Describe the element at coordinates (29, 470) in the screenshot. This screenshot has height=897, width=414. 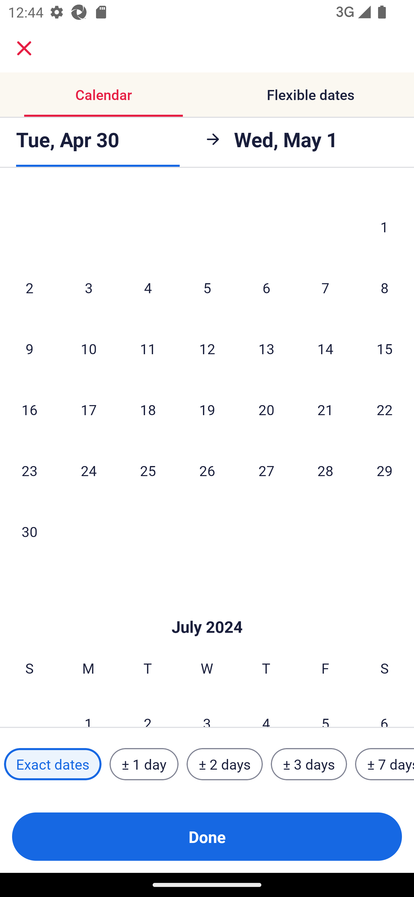
I see `23 Sunday, June 23, 2024` at that location.